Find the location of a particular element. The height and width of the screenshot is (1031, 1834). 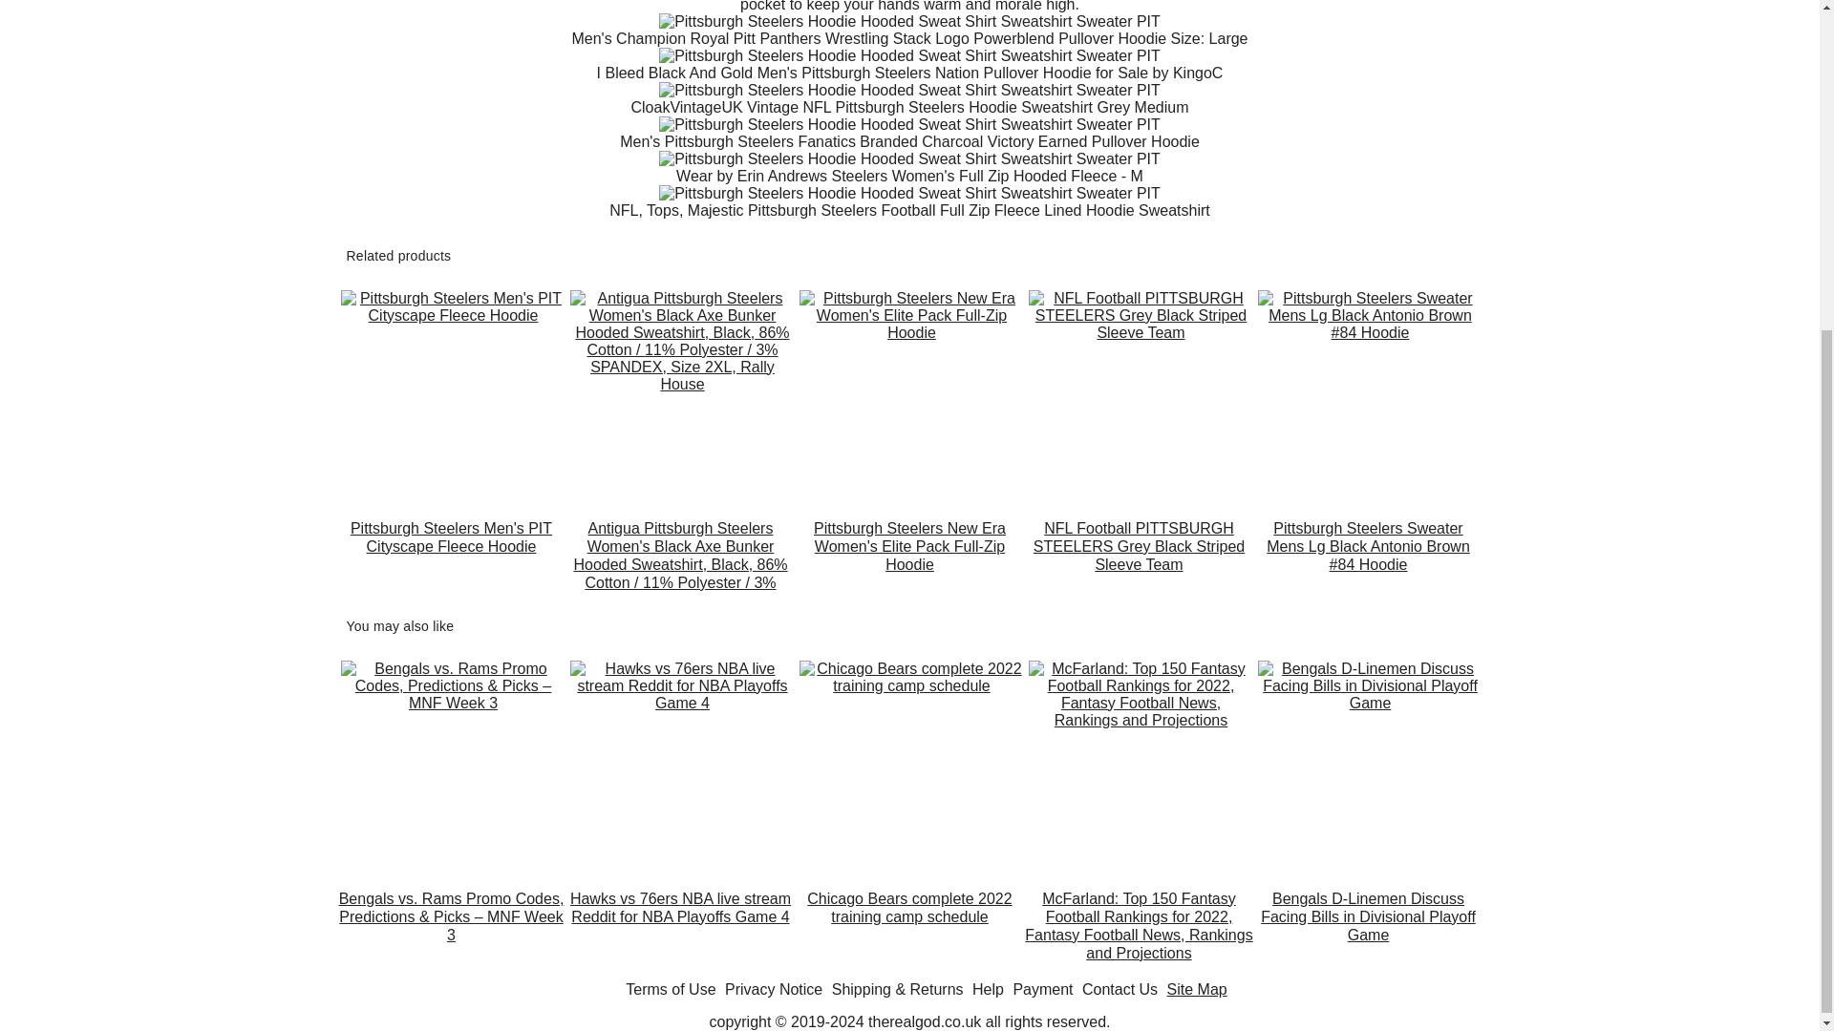

Terms of Use is located at coordinates (670, 989).